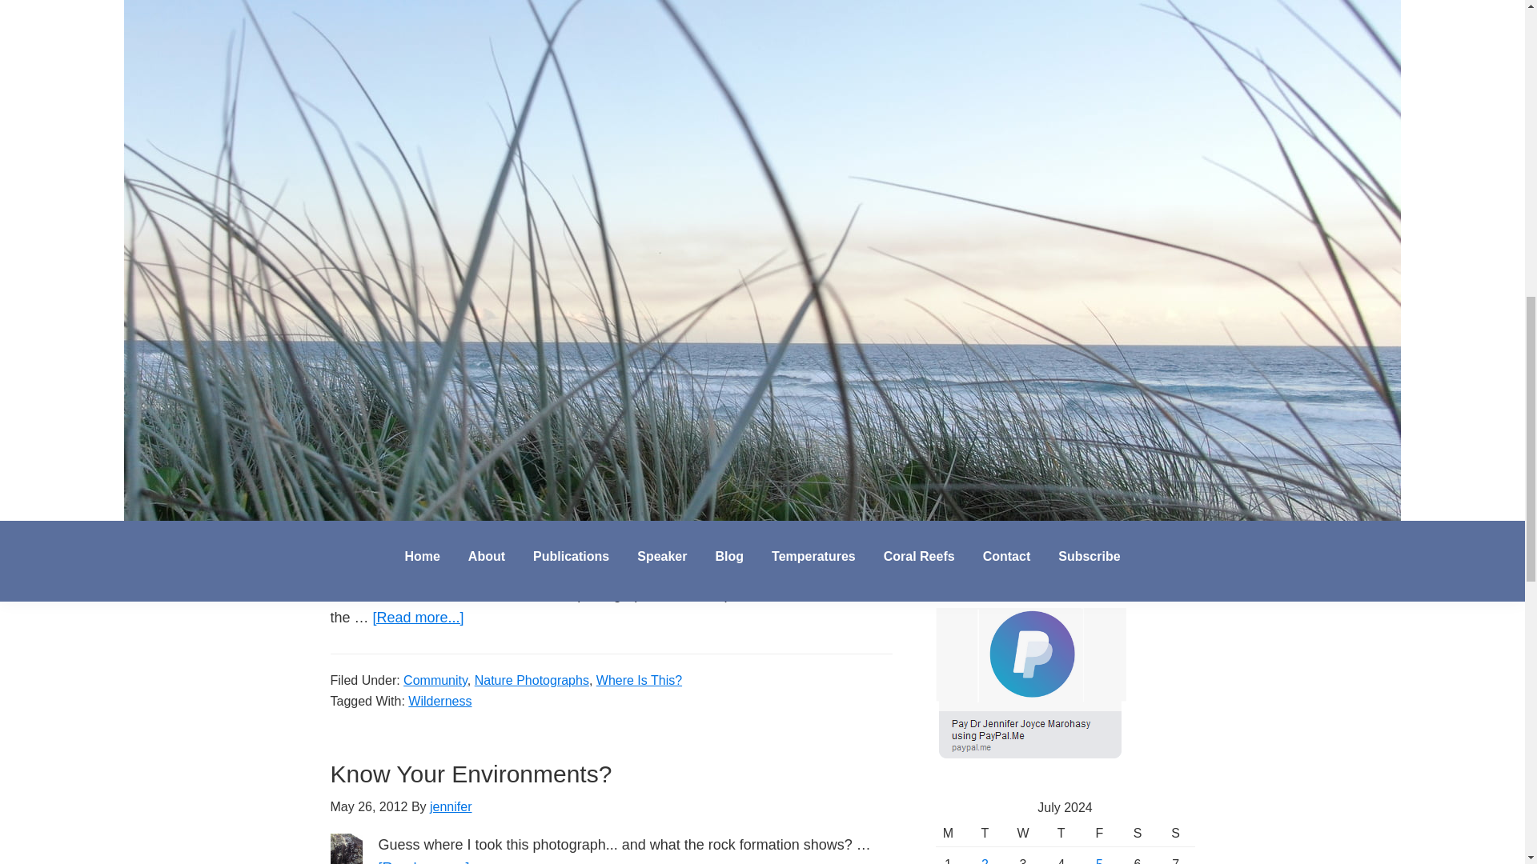 This screenshot has width=1537, height=864. Describe the element at coordinates (420, 85) in the screenshot. I see `Books` at that location.